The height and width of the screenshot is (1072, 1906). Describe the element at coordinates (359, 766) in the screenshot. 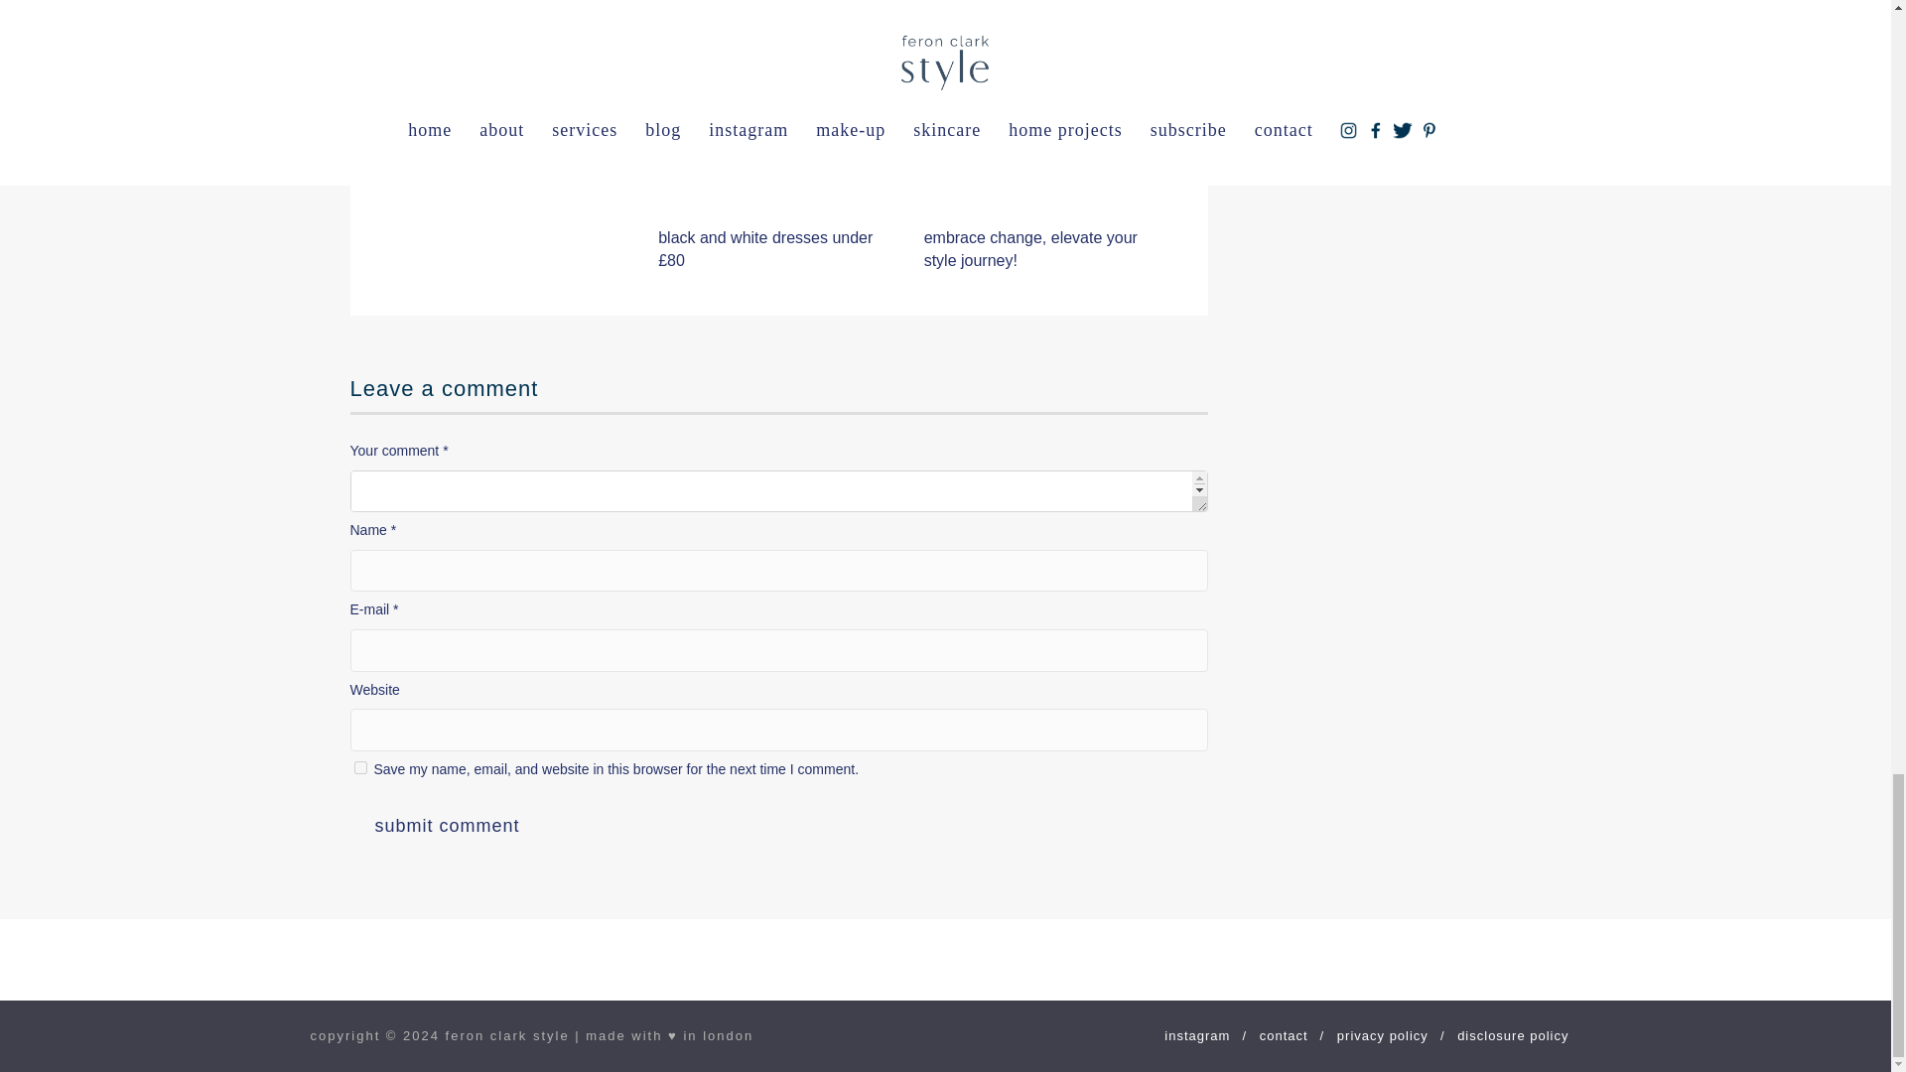

I see `yes` at that location.